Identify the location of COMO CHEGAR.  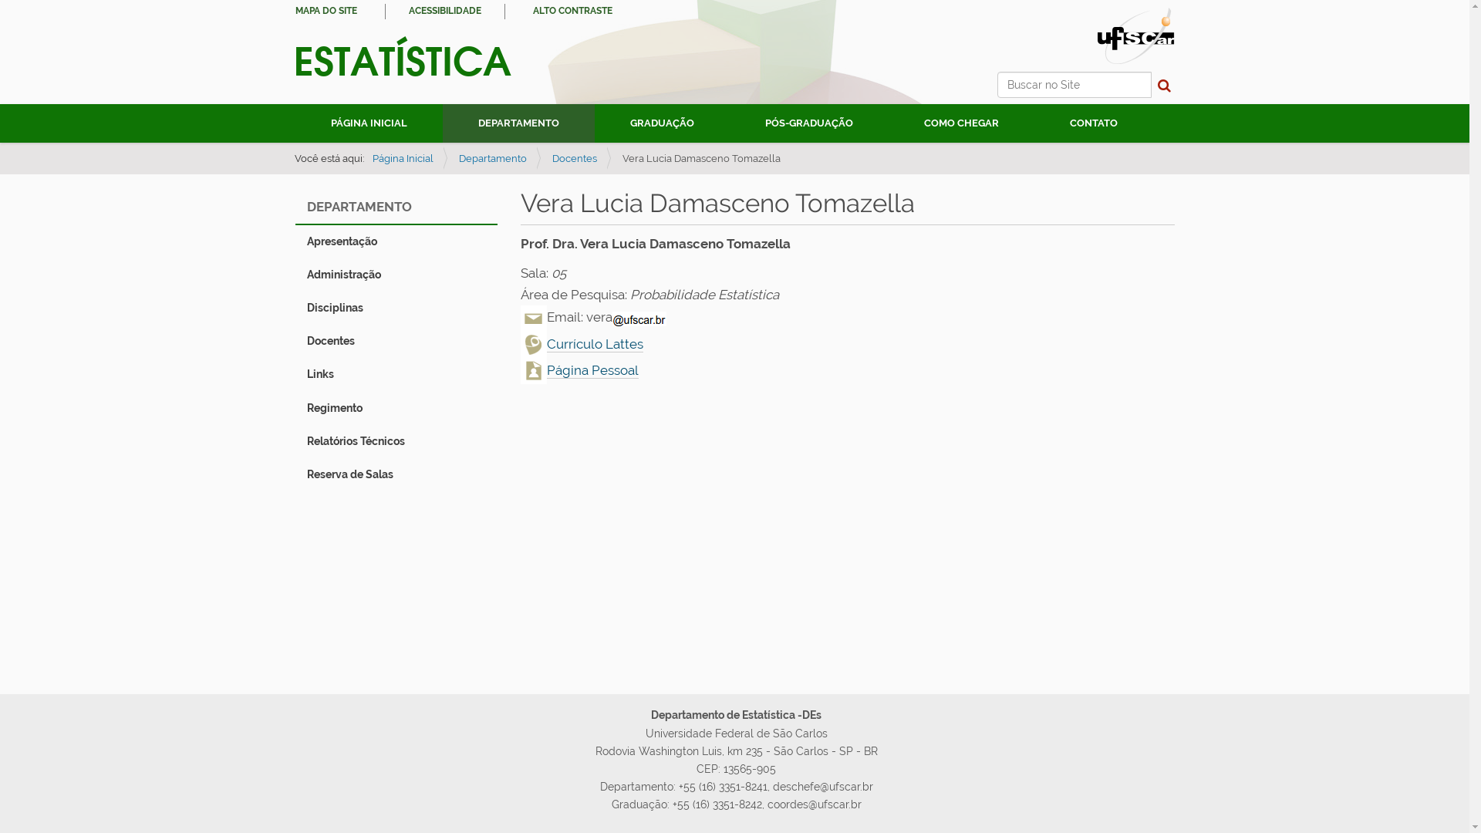
(961, 123).